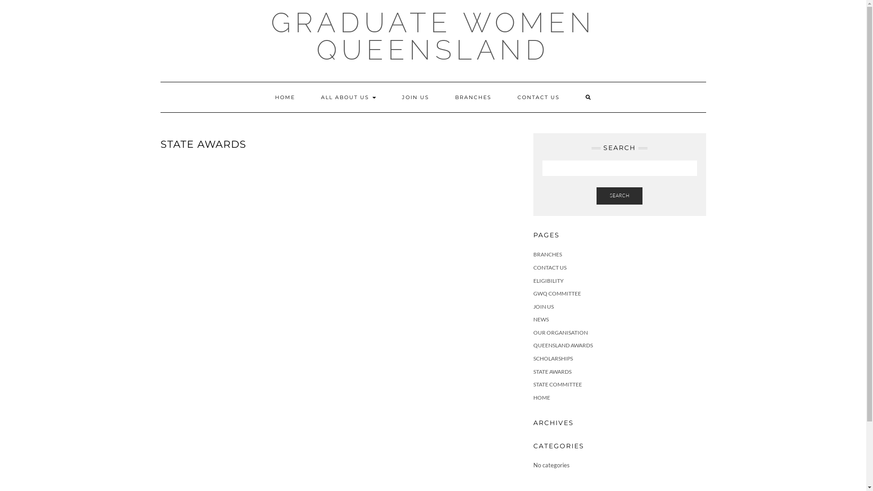 Image resolution: width=873 pixels, height=491 pixels. Describe the element at coordinates (541, 397) in the screenshot. I see `HOME` at that location.